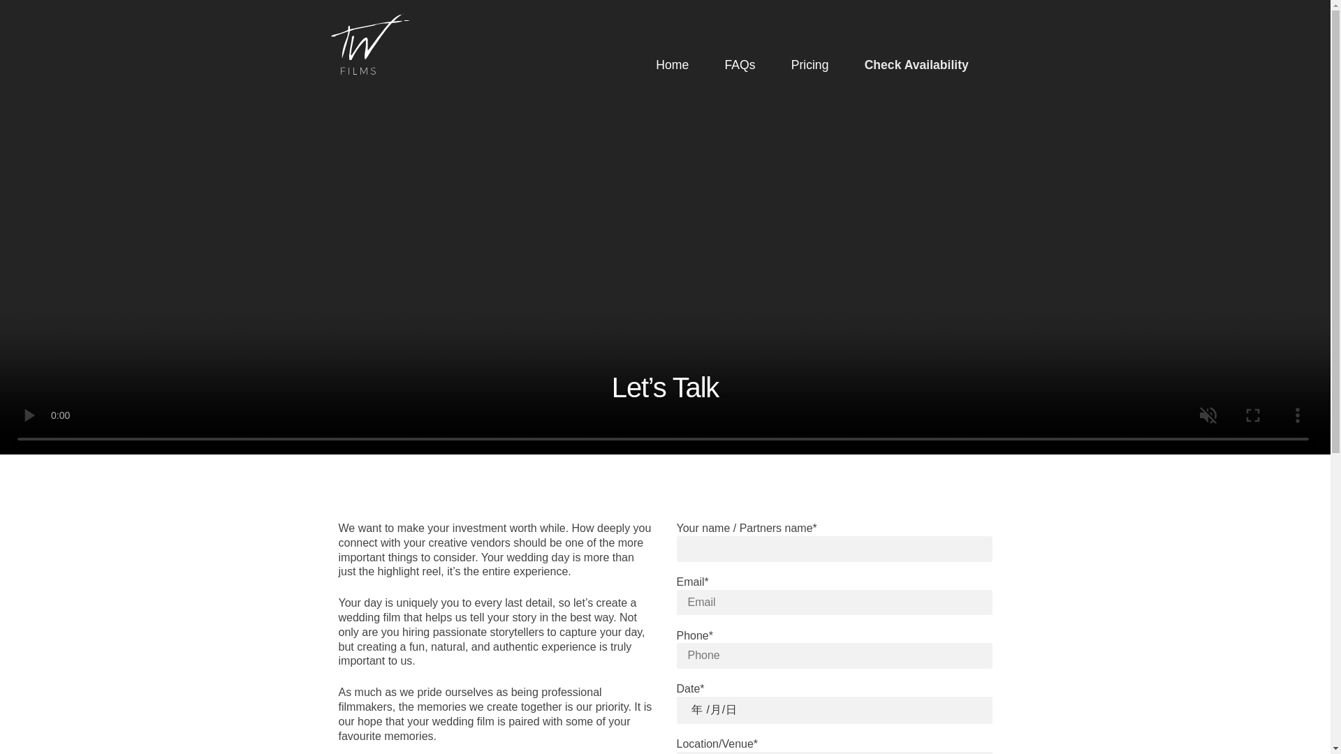  Describe the element at coordinates (809, 66) in the screenshot. I see `Pricing` at that location.